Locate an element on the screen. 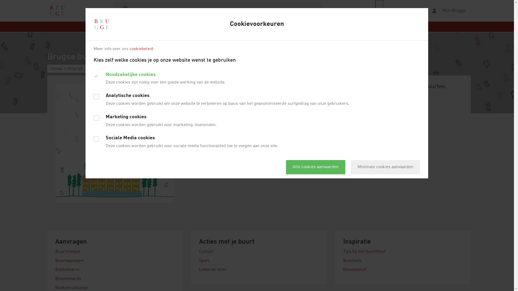  Boekenruilkastje is located at coordinates (71, 288).